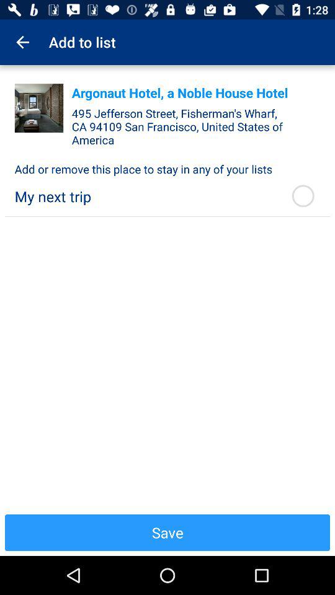  What do you see at coordinates (38, 108) in the screenshot?
I see `share the article` at bounding box center [38, 108].